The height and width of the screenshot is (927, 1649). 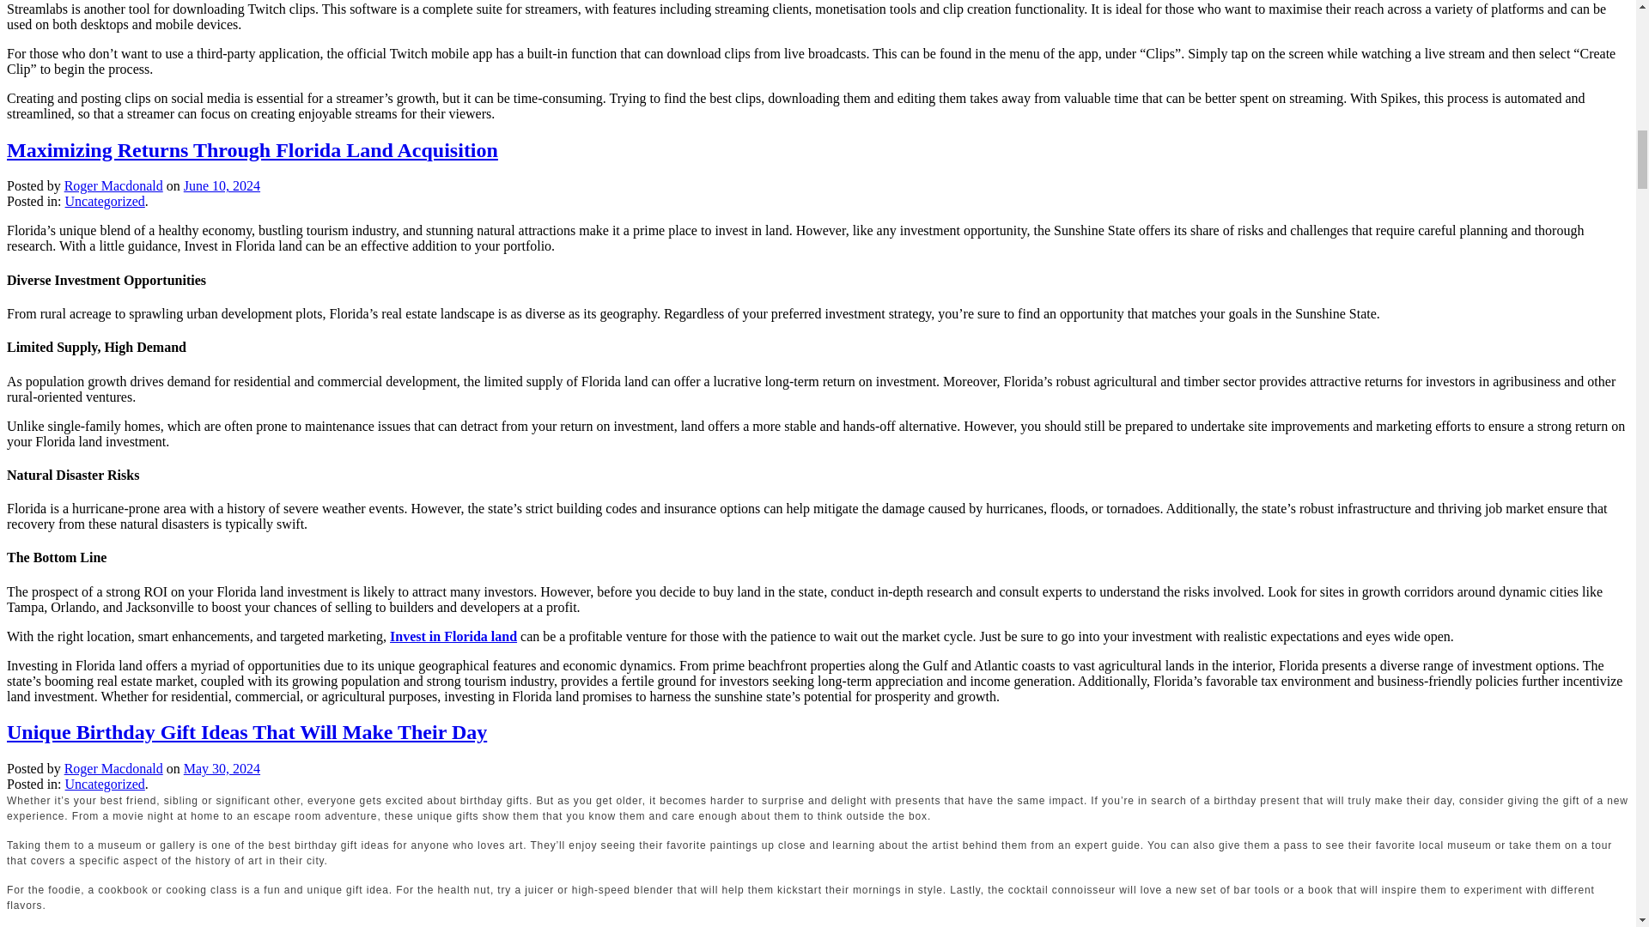 What do you see at coordinates (113, 767) in the screenshot?
I see `Roger Macdonald` at bounding box center [113, 767].